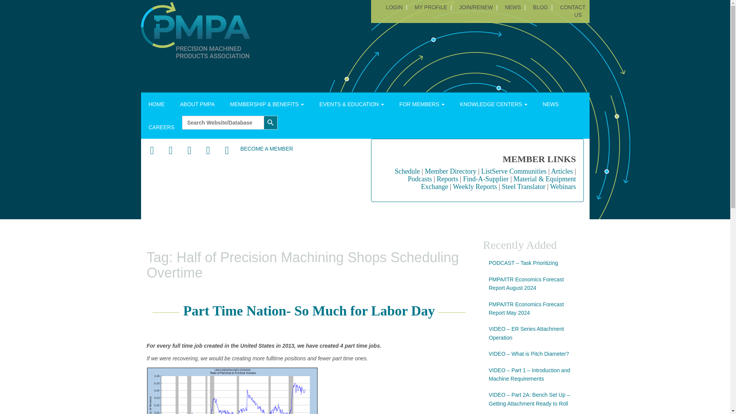  I want to click on NEWS, so click(513, 7).